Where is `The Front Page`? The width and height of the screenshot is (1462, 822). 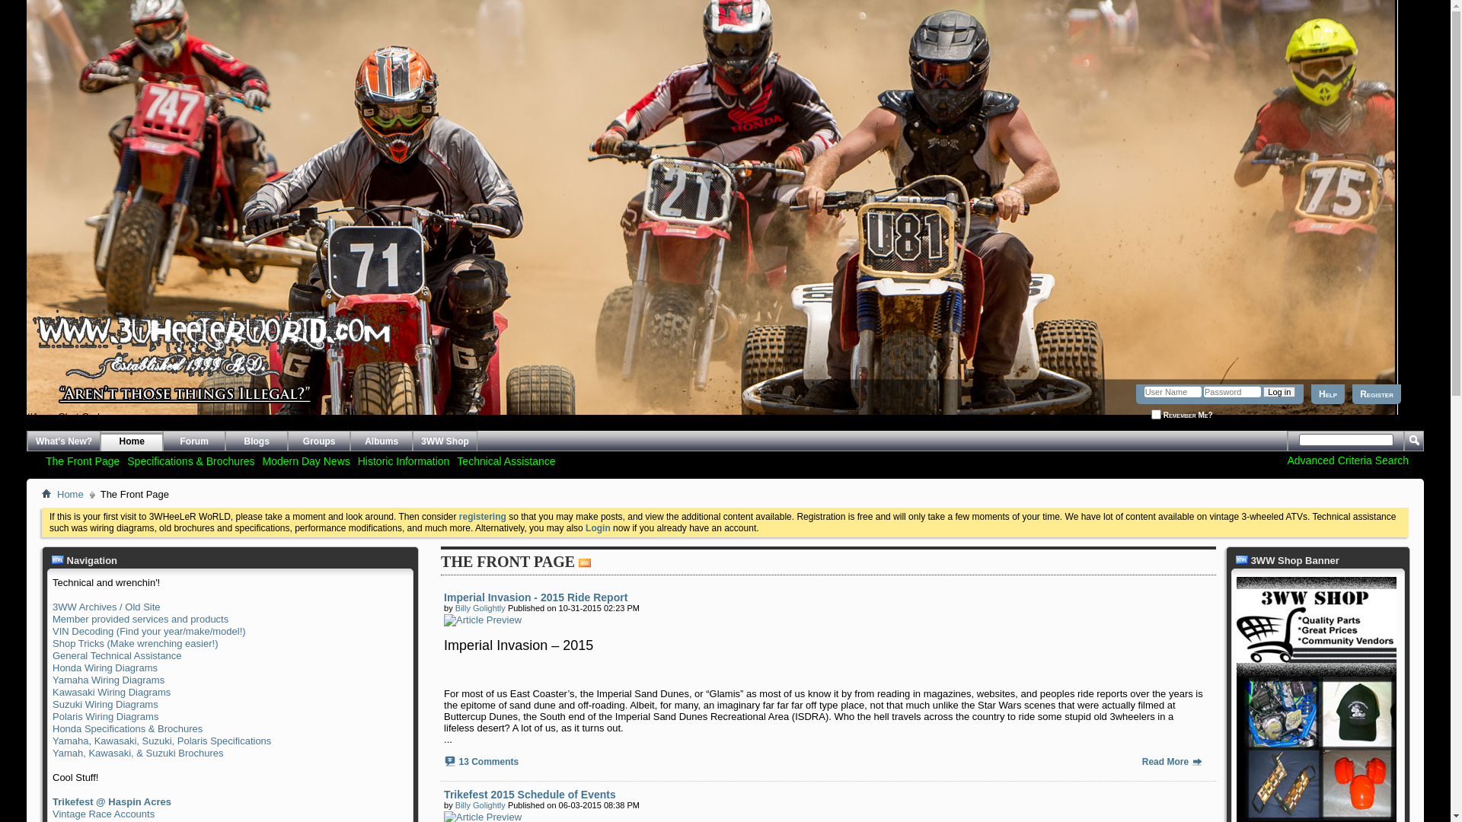
The Front Page is located at coordinates (82, 461).